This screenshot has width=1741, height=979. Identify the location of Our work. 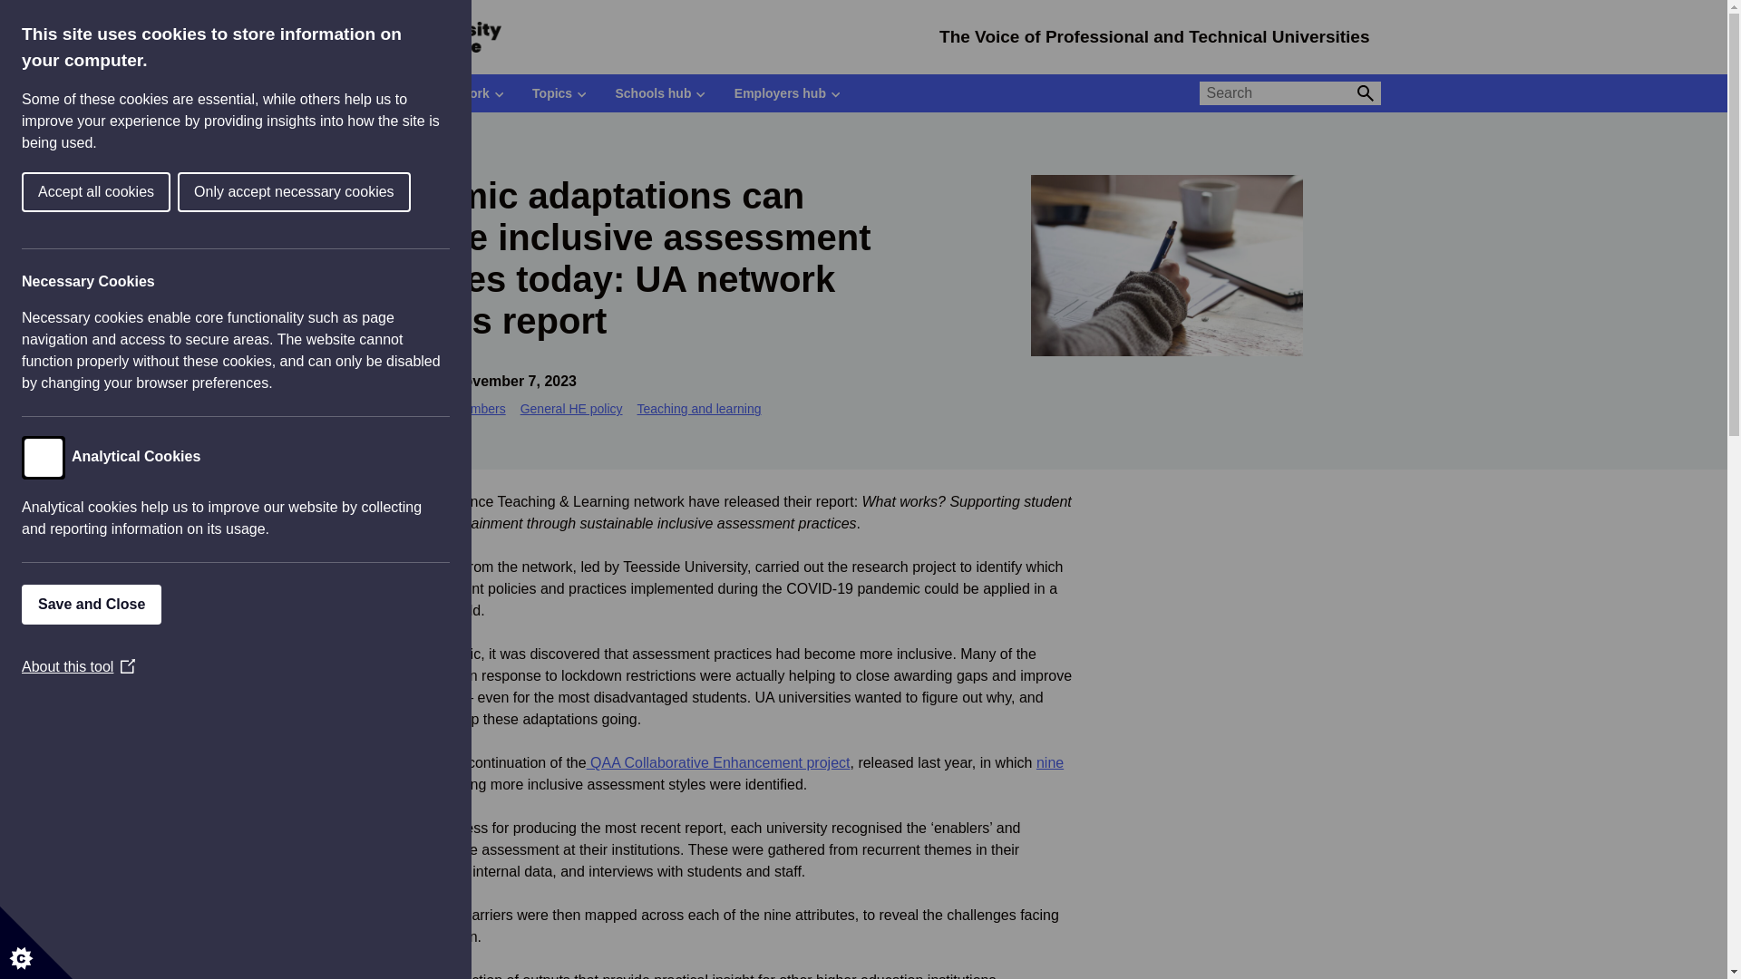
(468, 93).